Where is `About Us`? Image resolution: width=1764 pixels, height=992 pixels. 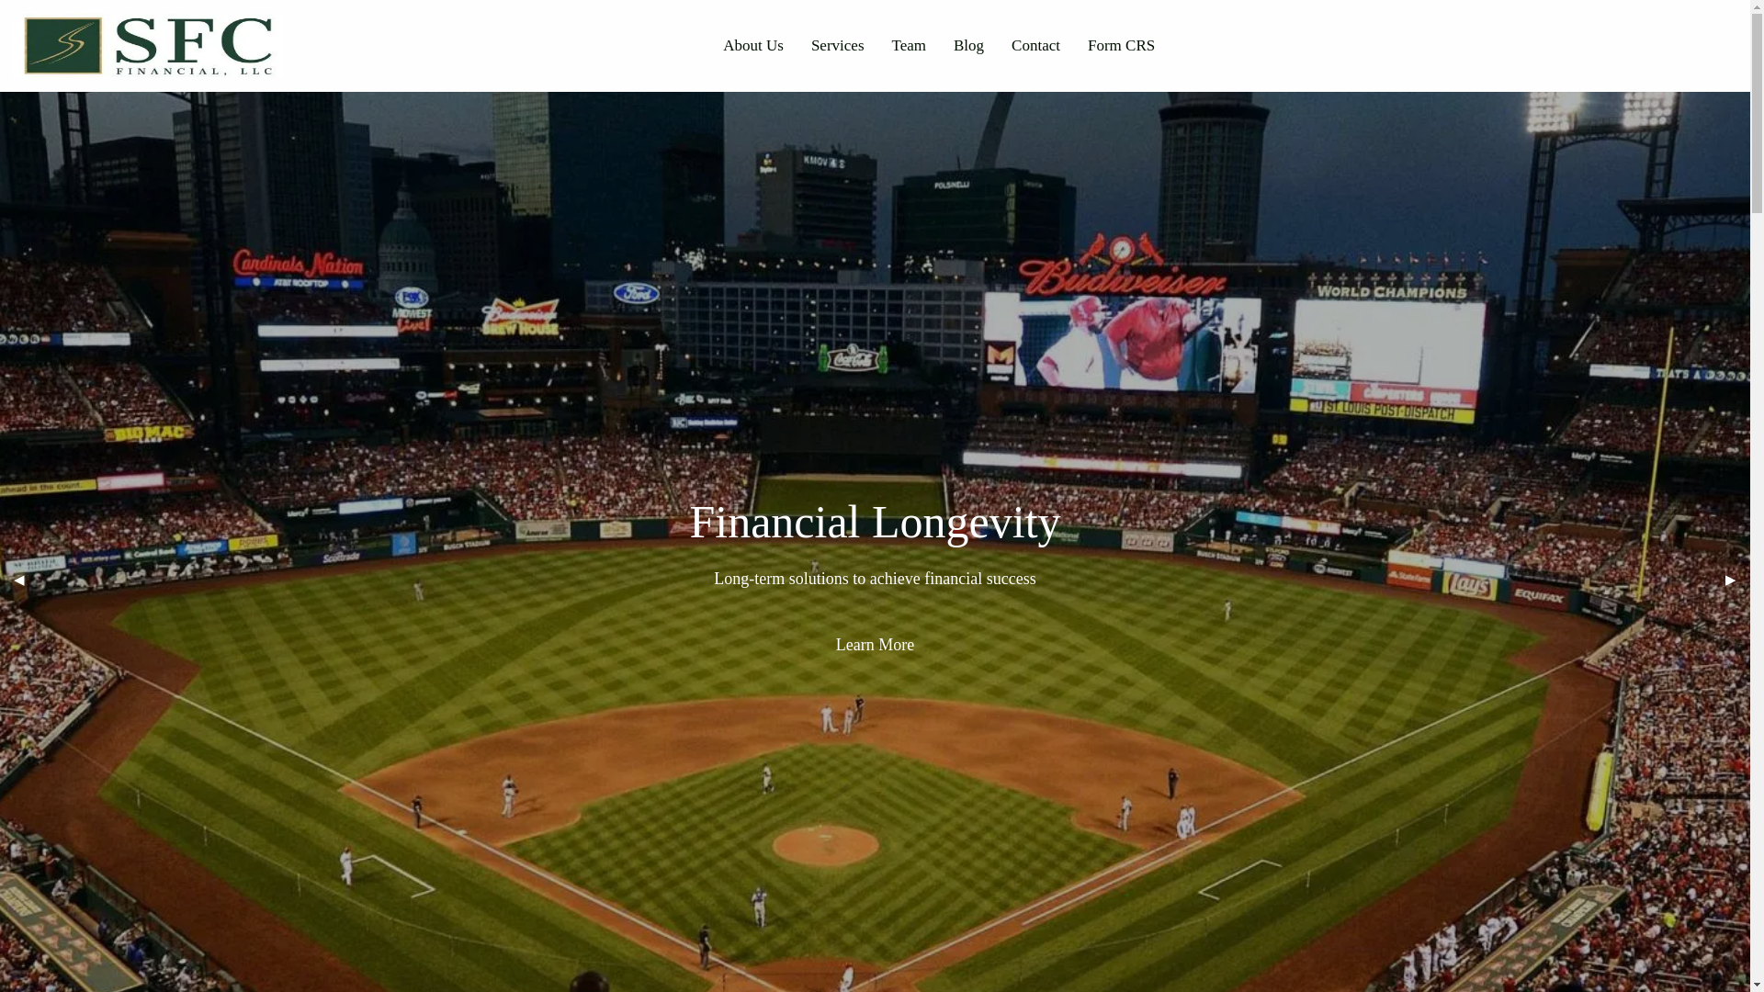
About Us is located at coordinates (752, 46).